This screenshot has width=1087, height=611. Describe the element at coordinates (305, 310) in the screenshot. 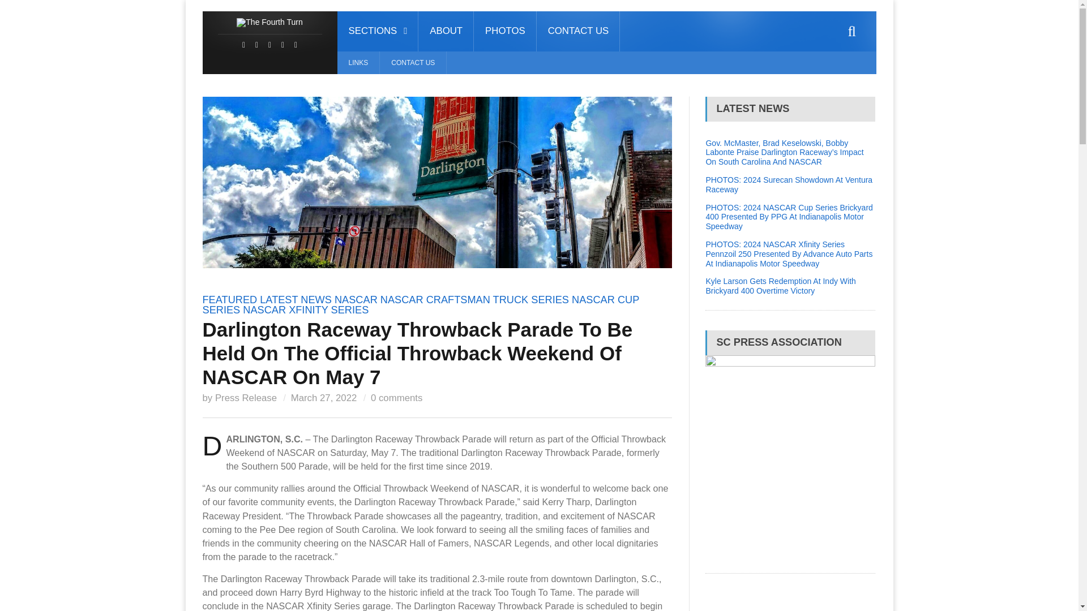

I see `NASCAR XFINITY SERIES` at that location.